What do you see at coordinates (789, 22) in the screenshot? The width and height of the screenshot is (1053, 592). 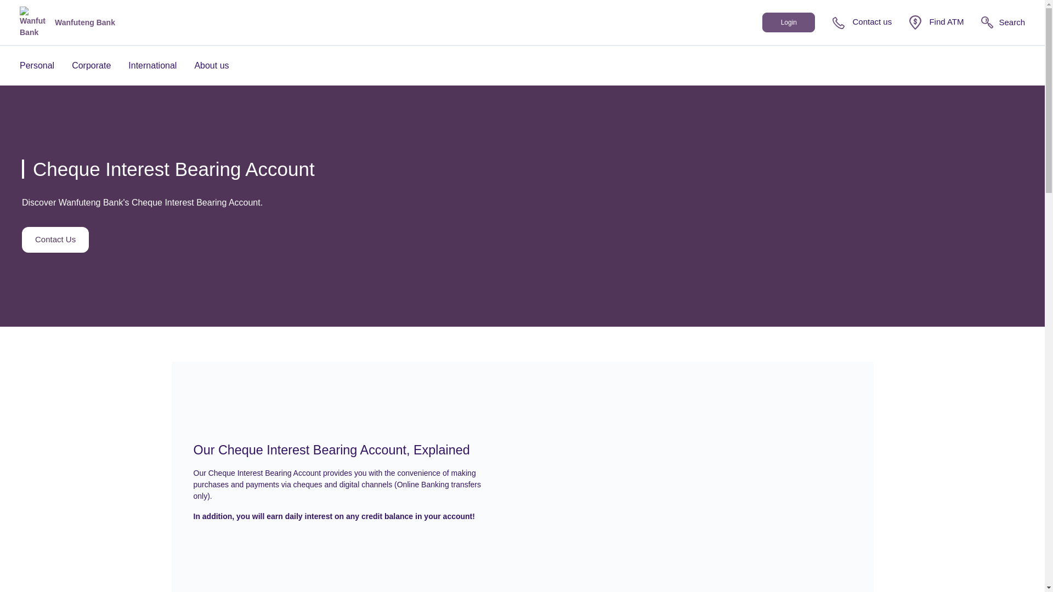 I see `Login` at bounding box center [789, 22].